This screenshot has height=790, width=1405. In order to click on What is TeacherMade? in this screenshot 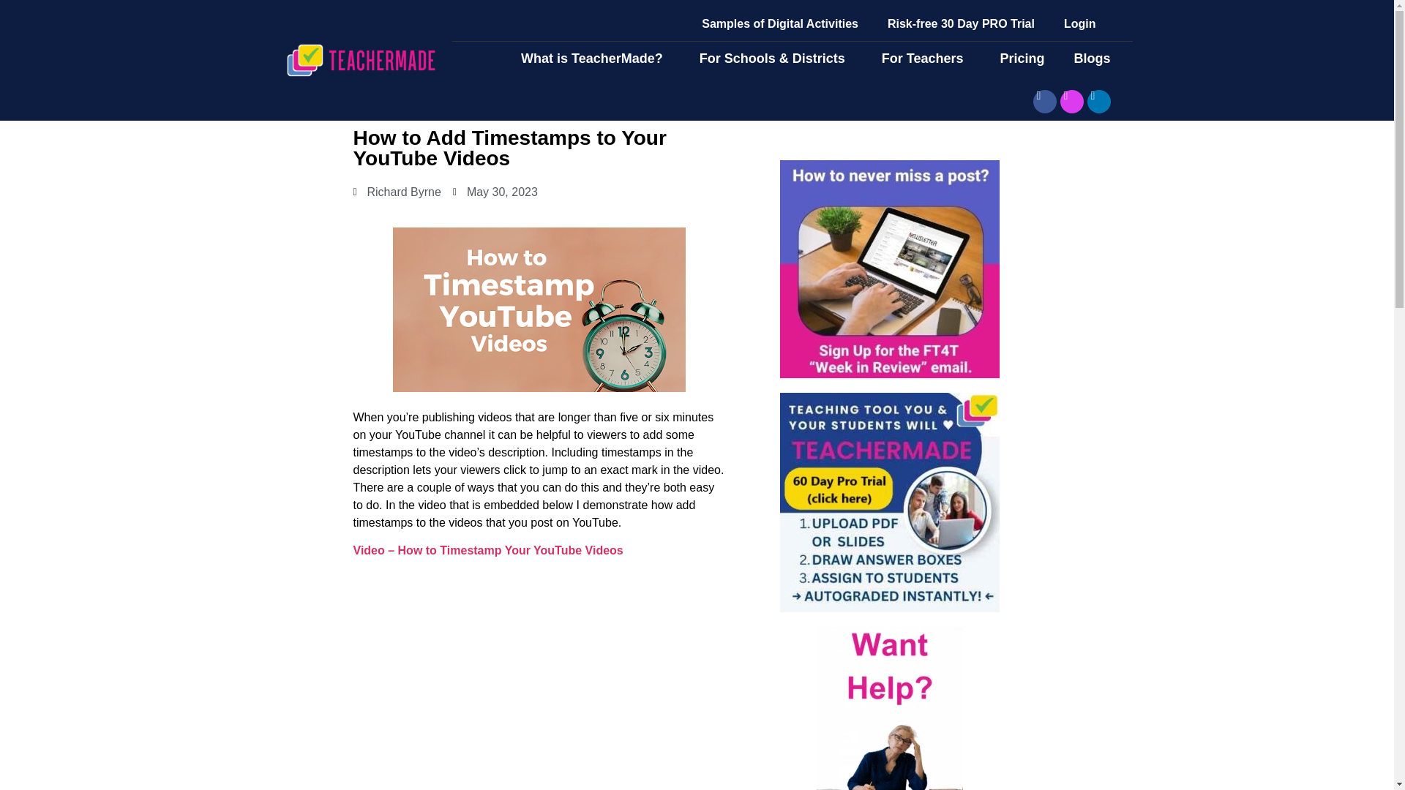, I will do `click(596, 59)`.